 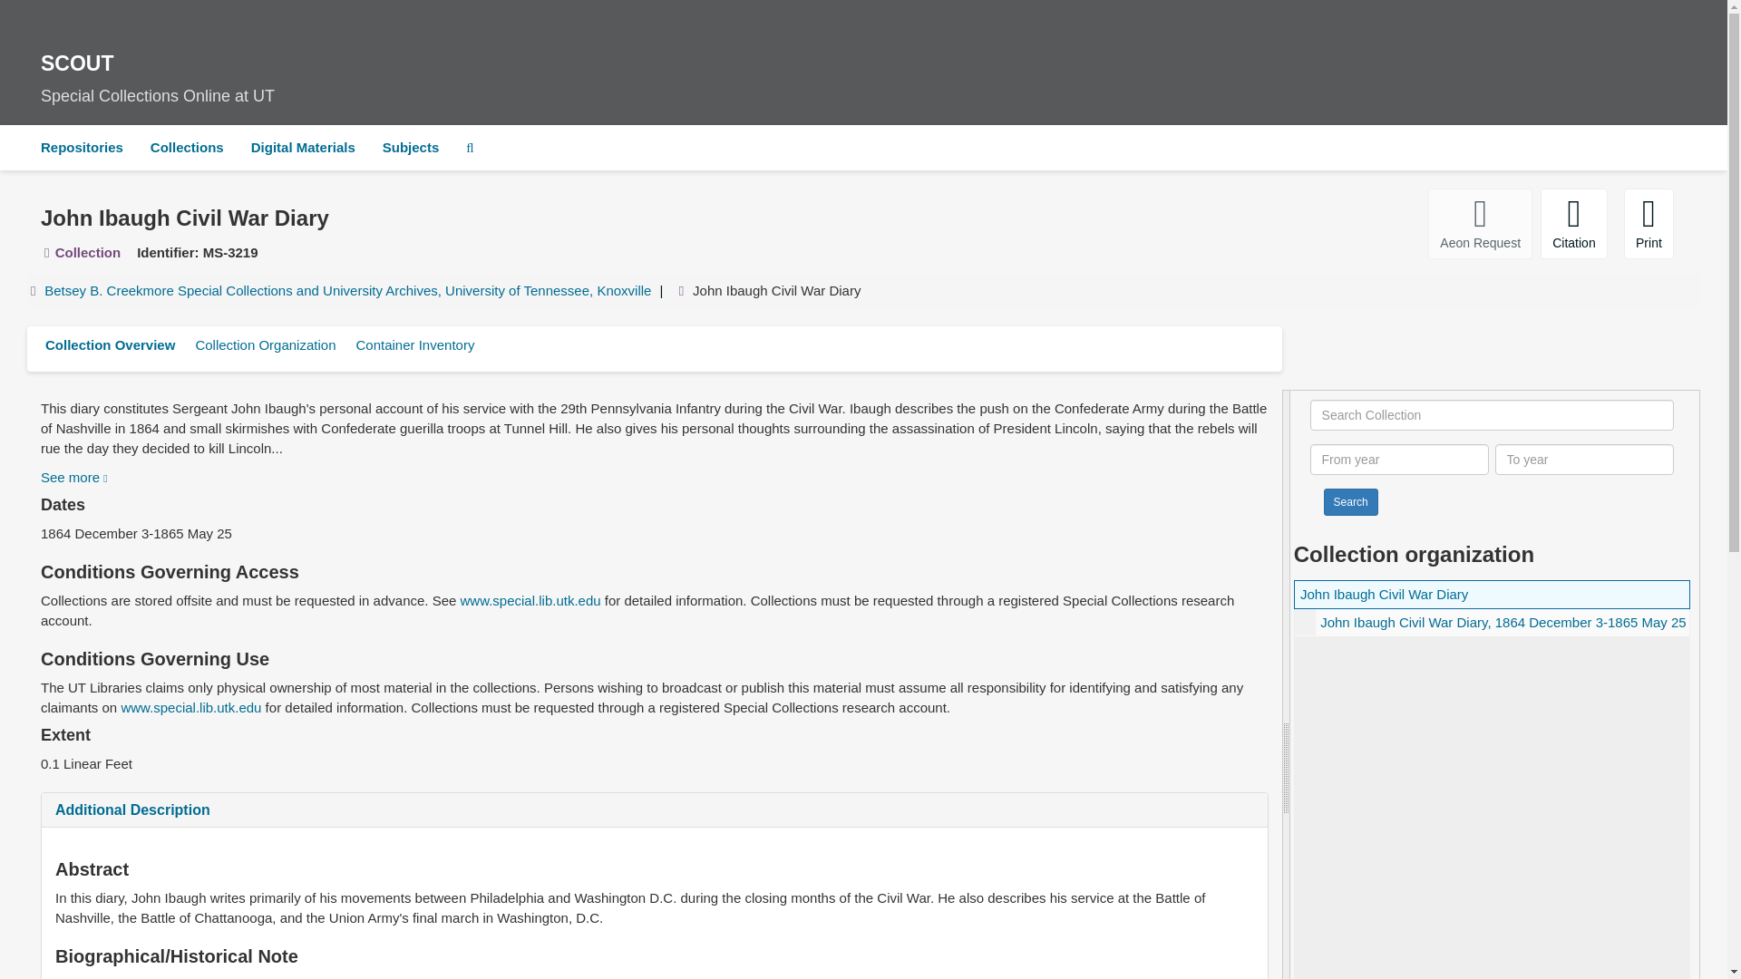 I want to click on John Ibaugh Civil War Diary, so click(x=1384, y=594).